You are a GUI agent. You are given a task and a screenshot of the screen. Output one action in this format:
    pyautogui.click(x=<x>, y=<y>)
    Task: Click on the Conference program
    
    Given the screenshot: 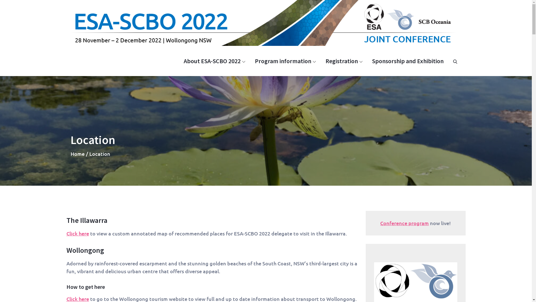 What is the action you would take?
    pyautogui.click(x=405, y=223)
    